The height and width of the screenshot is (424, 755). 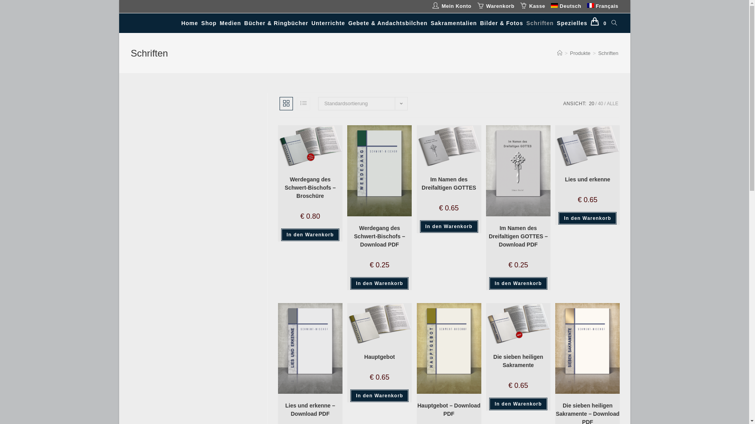 What do you see at coordinates (540, 23) in the screenshot?
I see `Schriften` at bounding box center [540, 23].